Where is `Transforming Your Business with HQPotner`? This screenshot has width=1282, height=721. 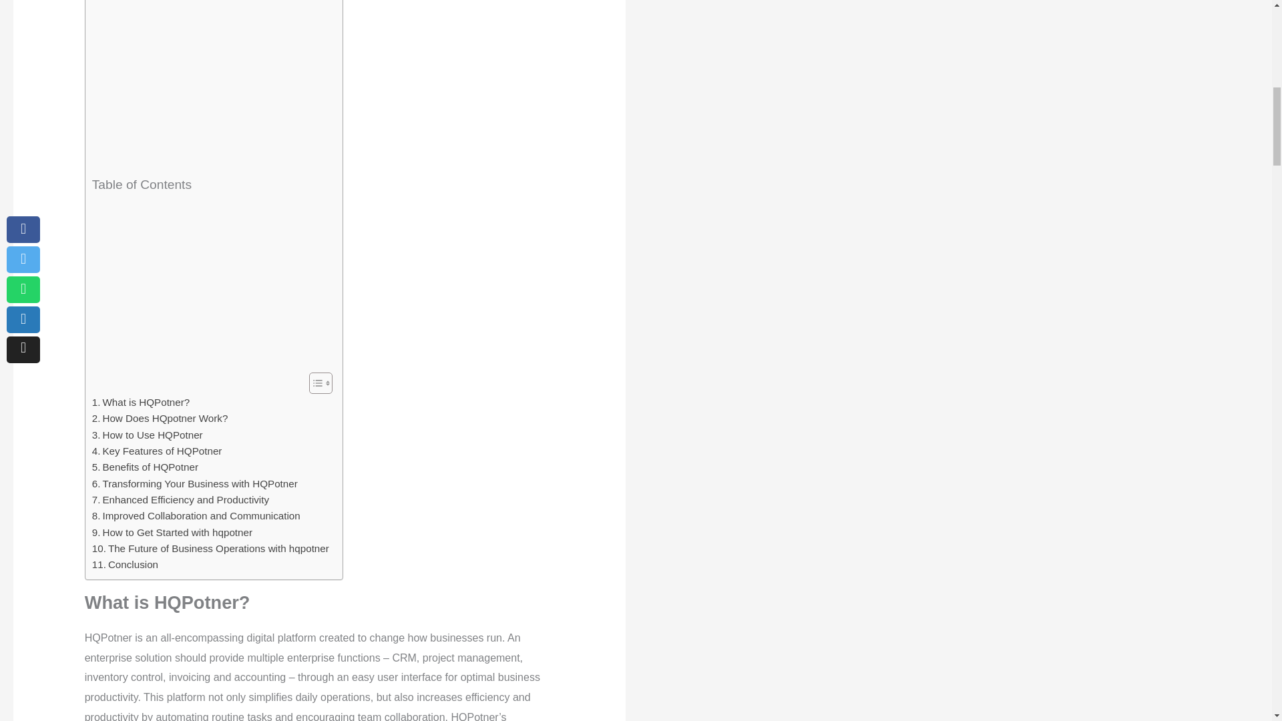
Transforming Your Business with HQPotner is located at coordinates (195, 483).